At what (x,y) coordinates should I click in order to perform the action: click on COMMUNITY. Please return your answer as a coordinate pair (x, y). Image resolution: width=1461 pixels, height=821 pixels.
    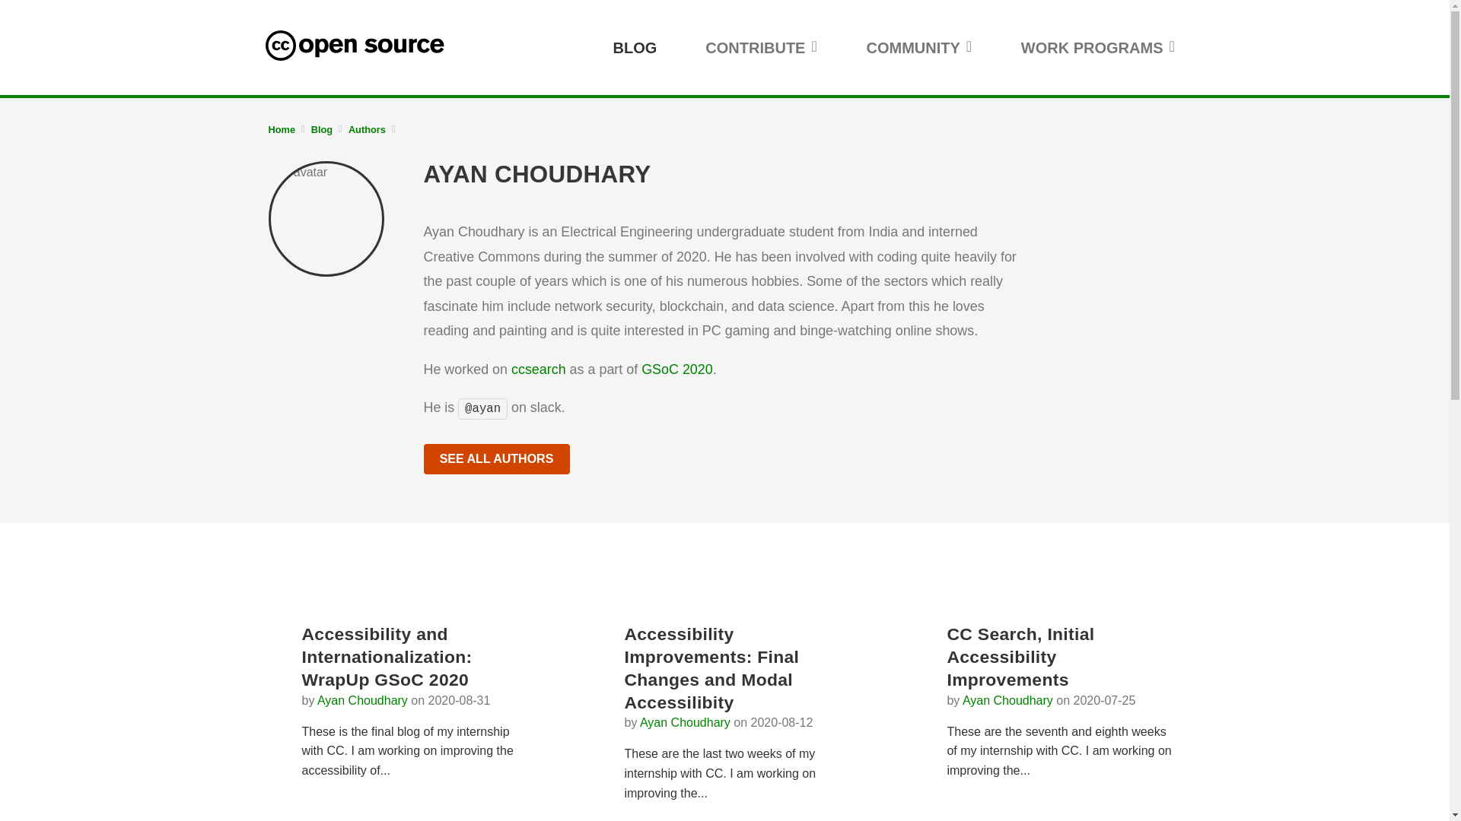
    Looking at the image, I should click on (918, 47).